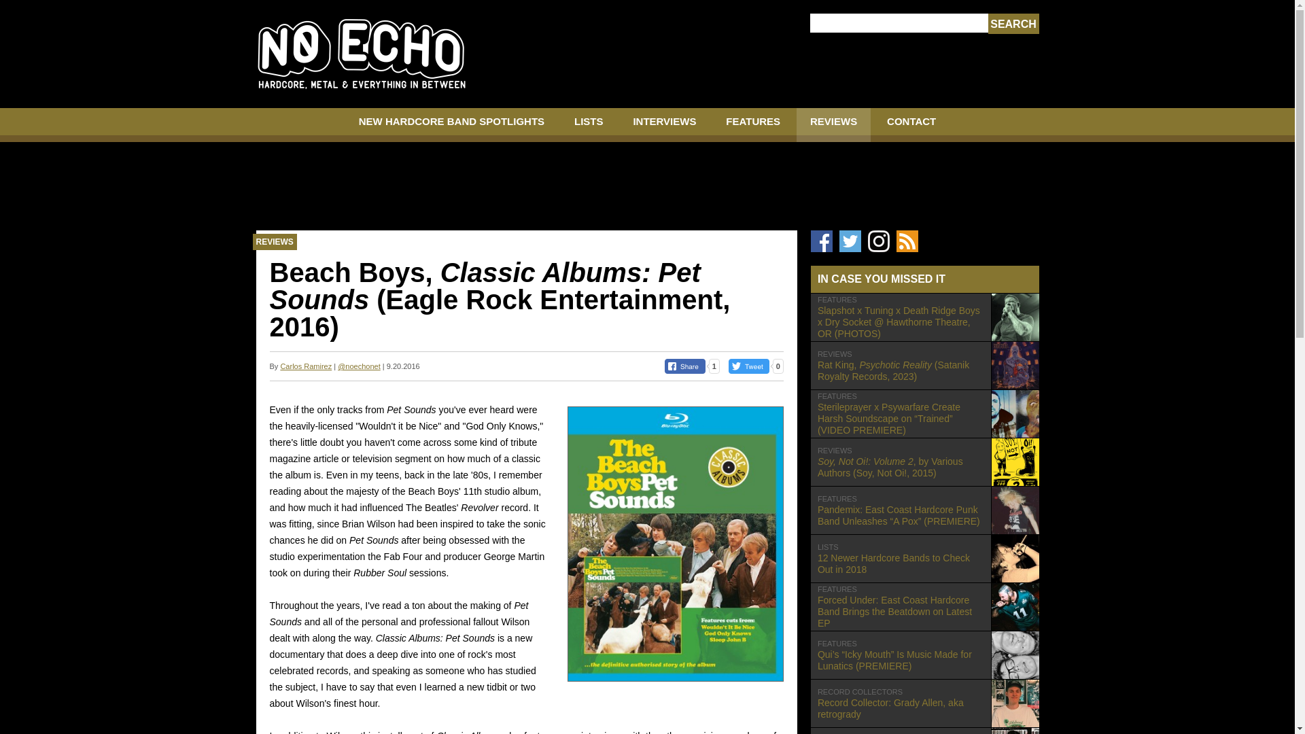 The width and height of the screenshot is (1305, 734). I want to click on LISTS, so click(589, 125).